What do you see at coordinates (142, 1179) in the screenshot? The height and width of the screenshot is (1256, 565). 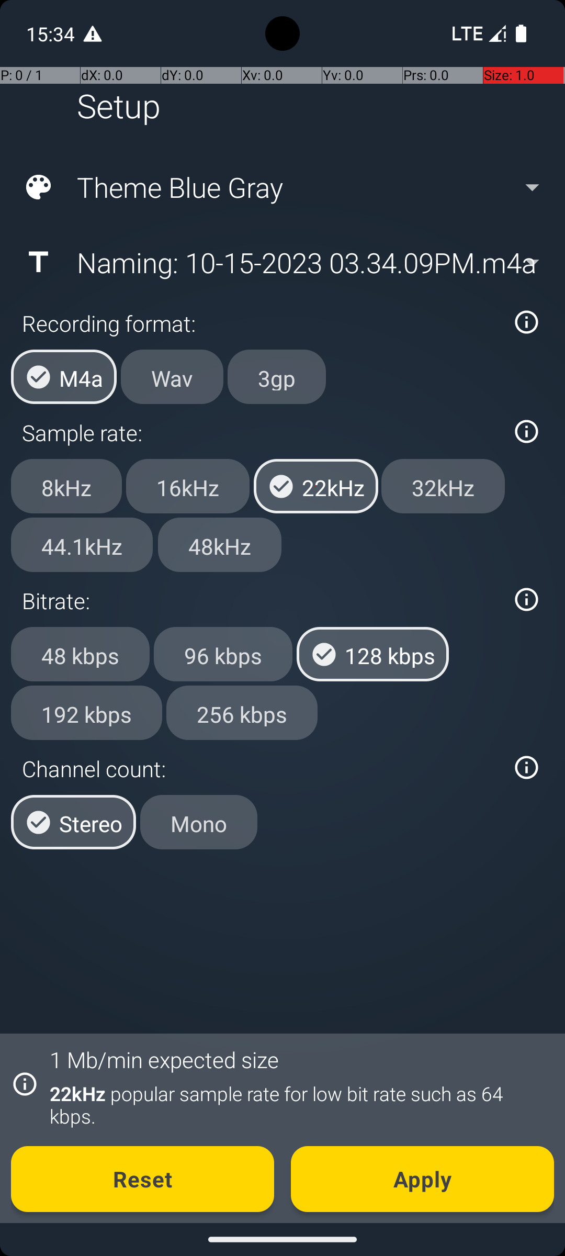 I see `Reset` at bounding box center [142, 1179].